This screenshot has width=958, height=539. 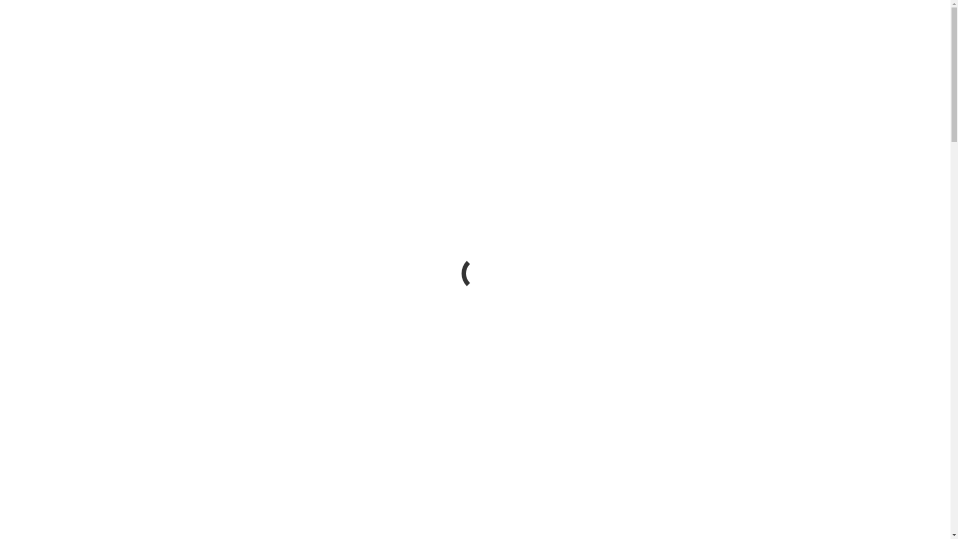 I want to click on Home, so click(x=34, y=292).